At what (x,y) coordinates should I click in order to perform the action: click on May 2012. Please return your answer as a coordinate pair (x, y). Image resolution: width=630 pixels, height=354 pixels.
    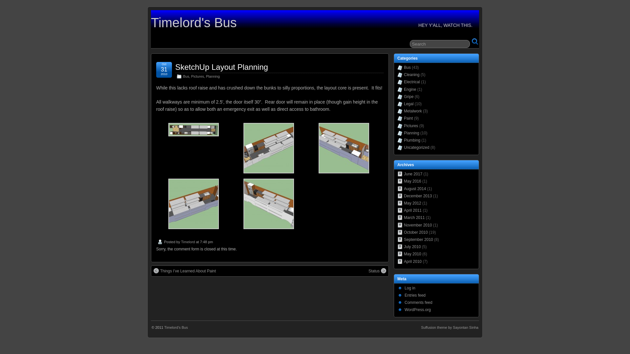
    Looking at the image, I should click on (413, 203).